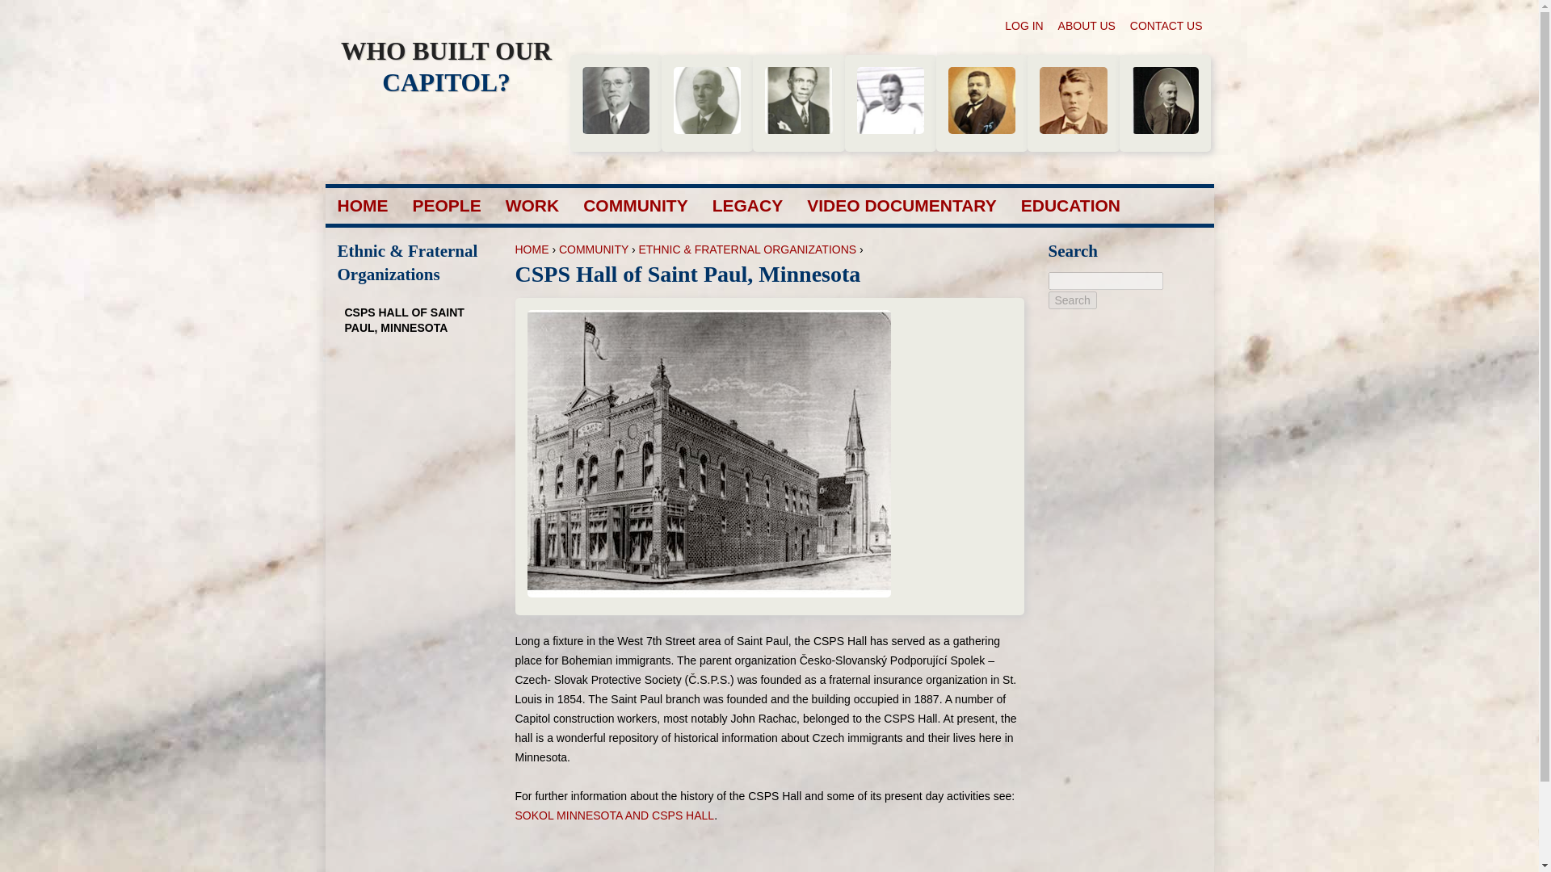  What do you see at coordinates (747, 205) in the screenshot?
I see `LEGACY` at bounding box center [747, 205].